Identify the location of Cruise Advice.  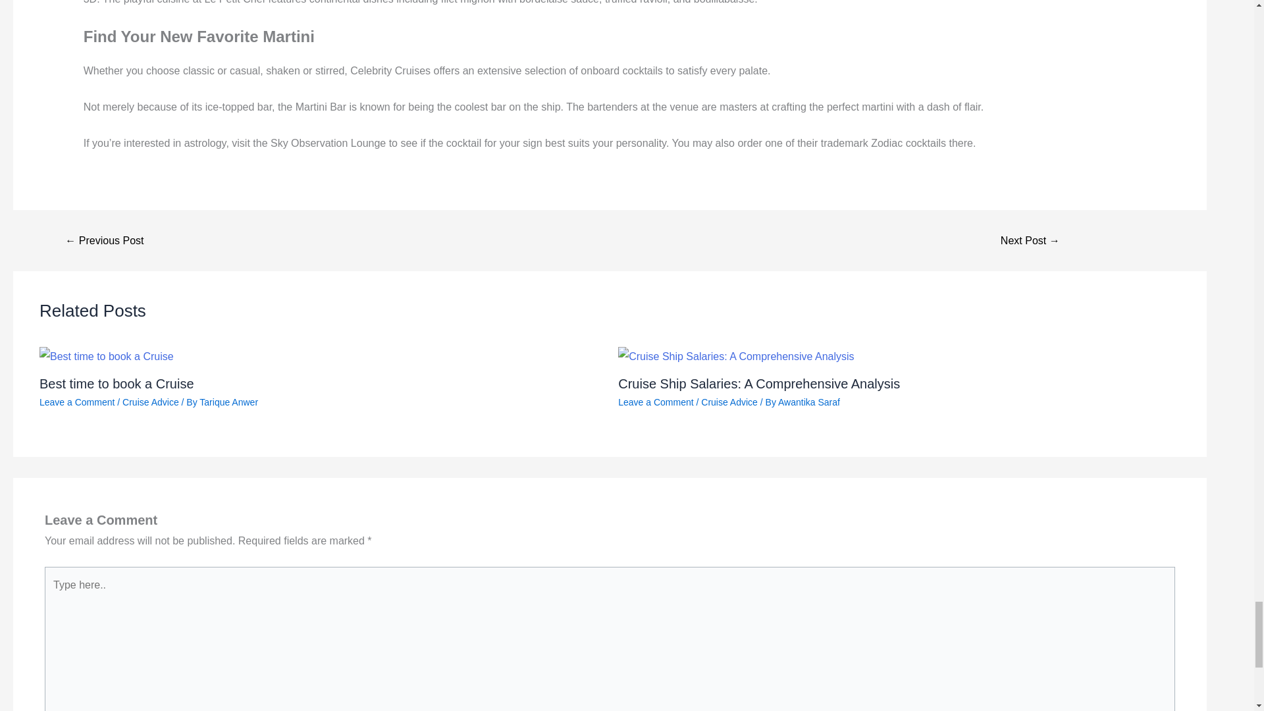
(729, 402).